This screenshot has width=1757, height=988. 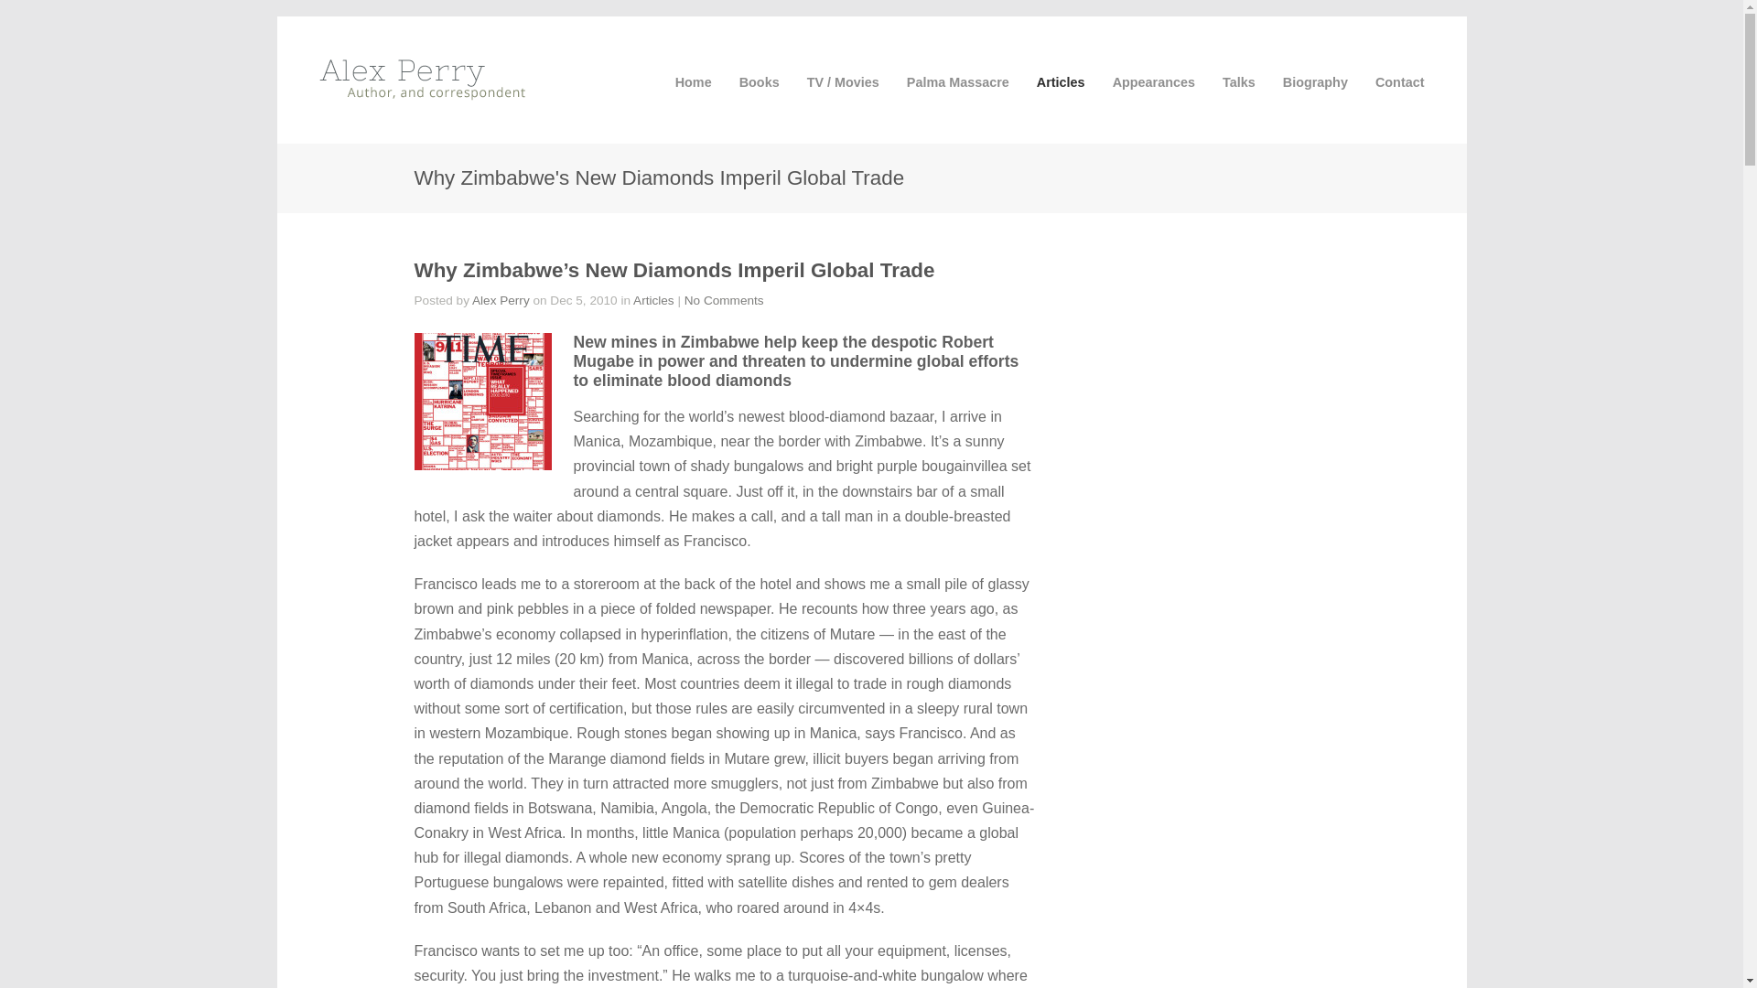 What do you see at coordinates (501, 300) in the screenshot?
I see `Posts by Alex Perry` at bounding box center [501, 300].